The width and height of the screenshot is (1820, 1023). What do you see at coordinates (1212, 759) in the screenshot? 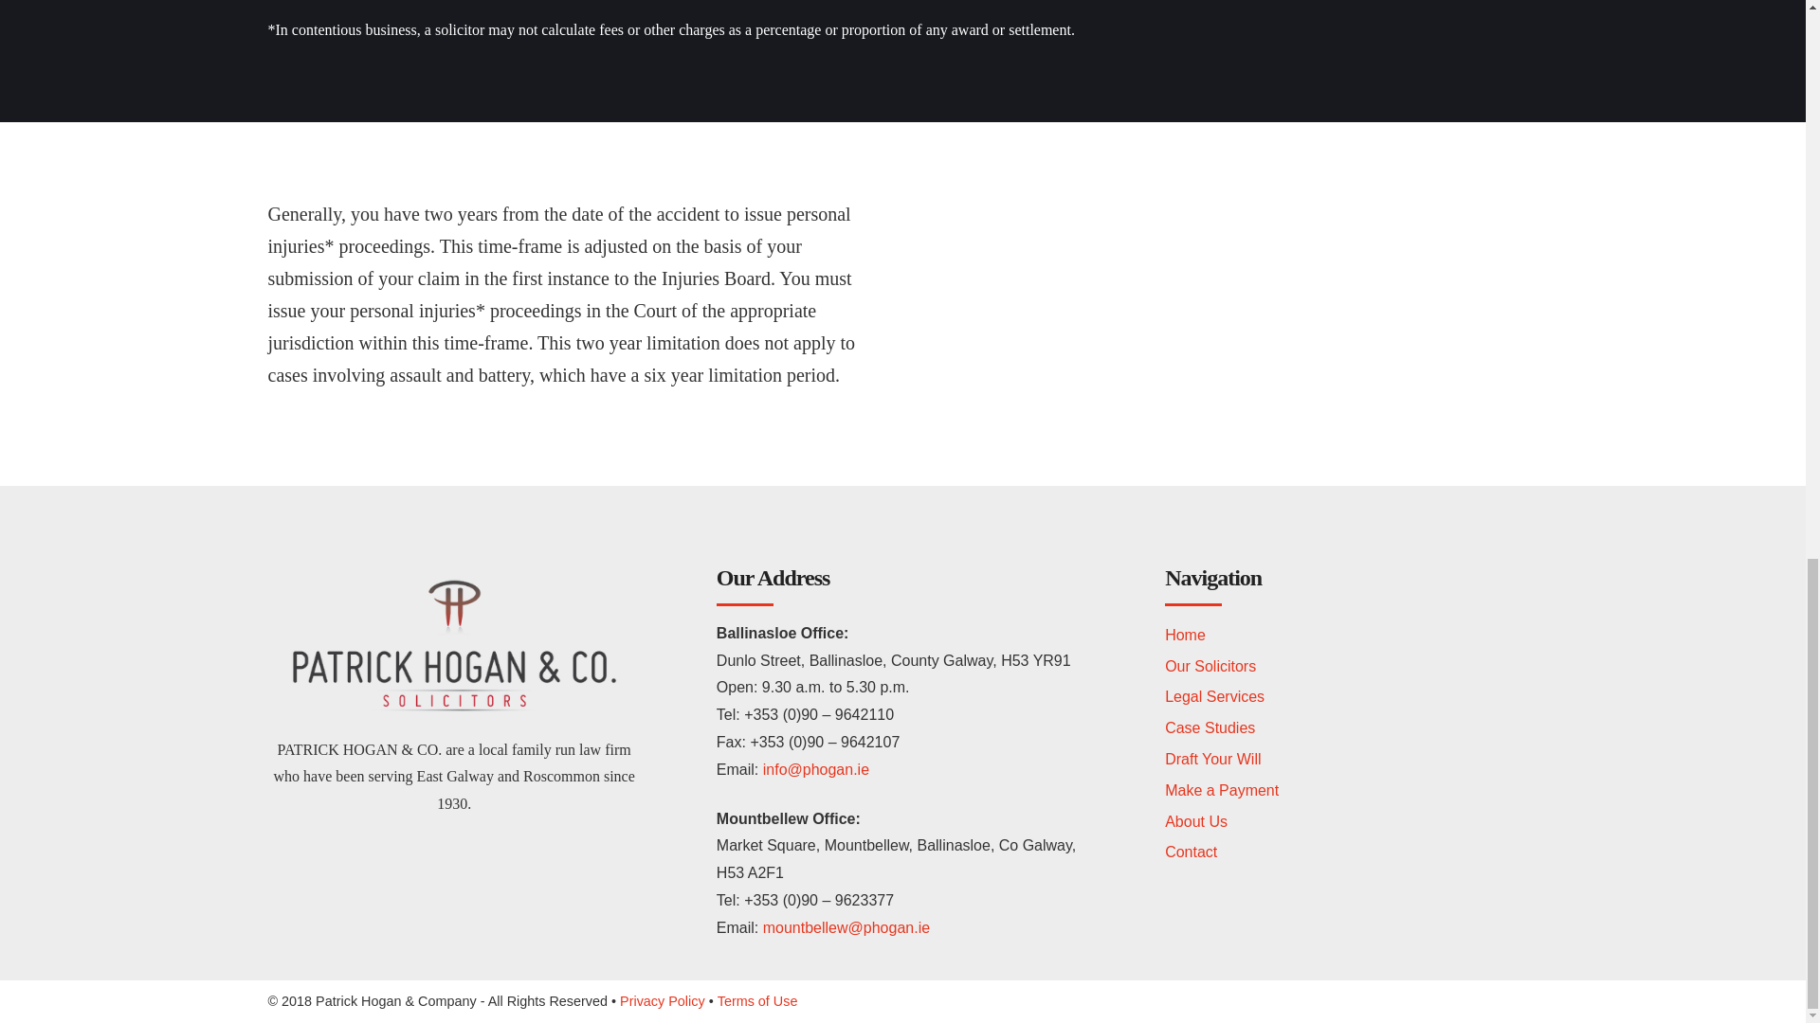
I see `Draft Your Will` at bounding box center [1212, 759].